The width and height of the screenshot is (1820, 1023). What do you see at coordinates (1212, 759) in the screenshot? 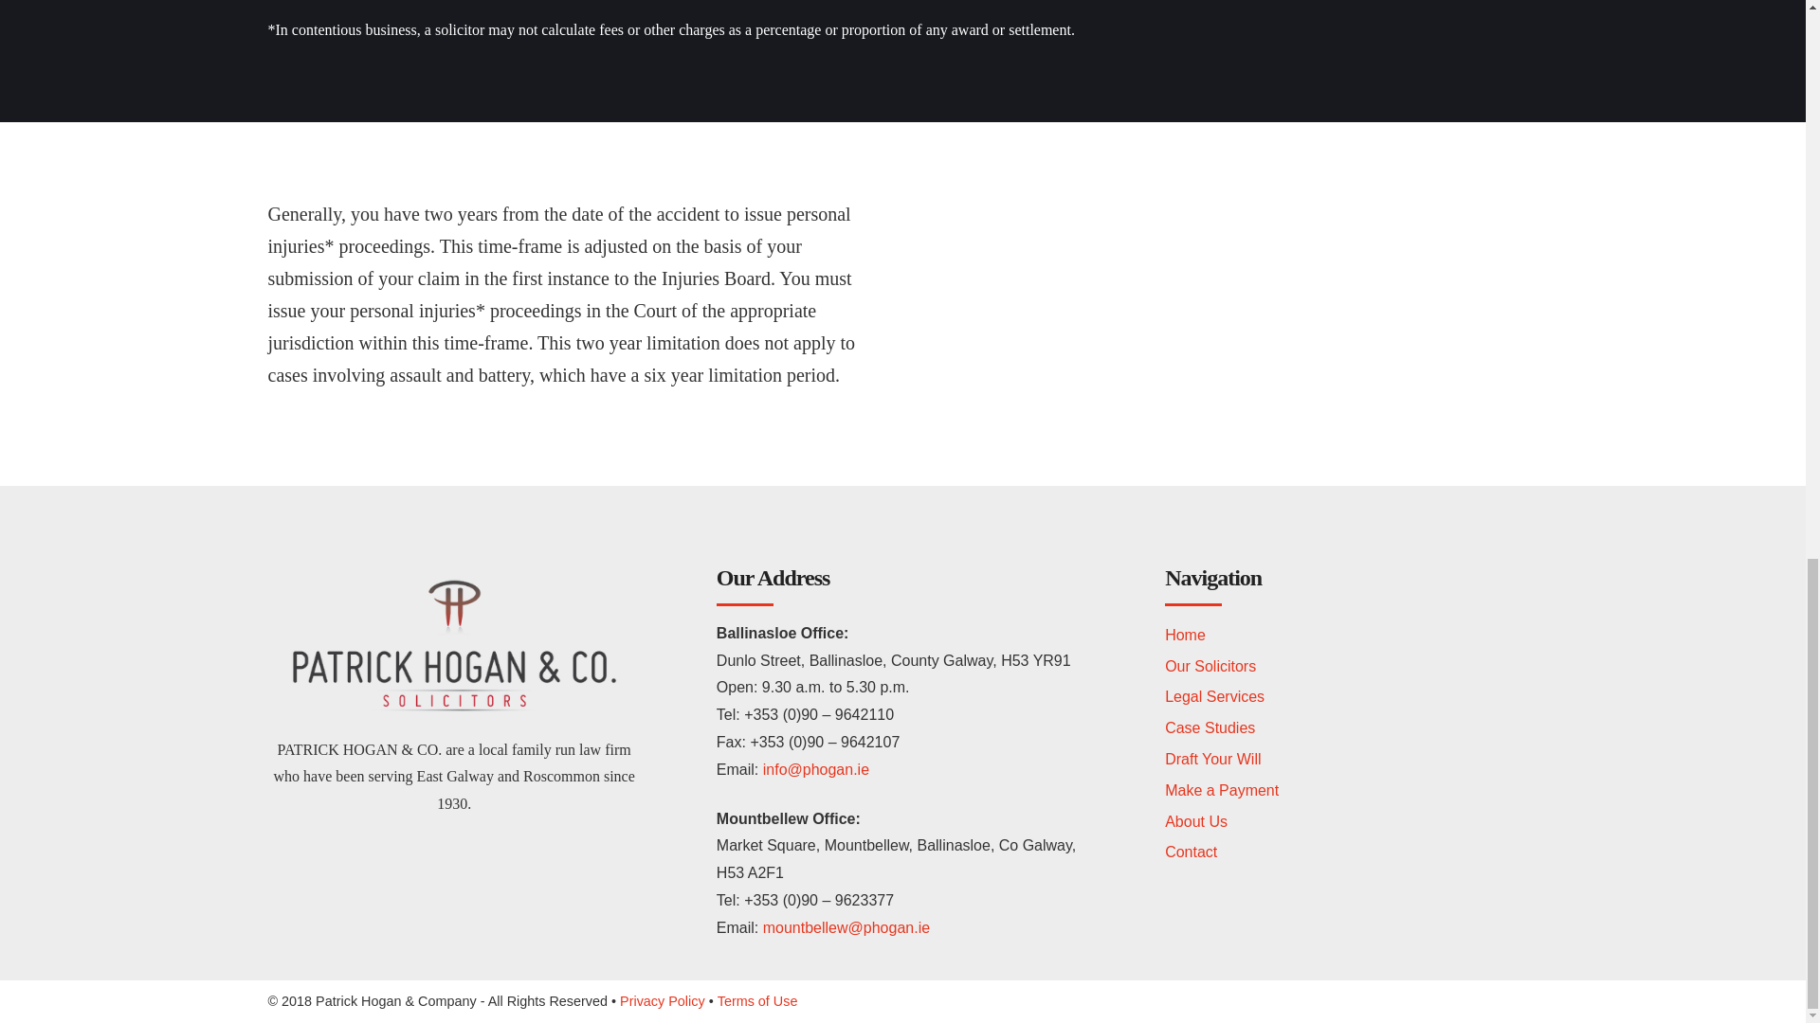
I see `Draft Your Will` at bounding box center [1212, 759].